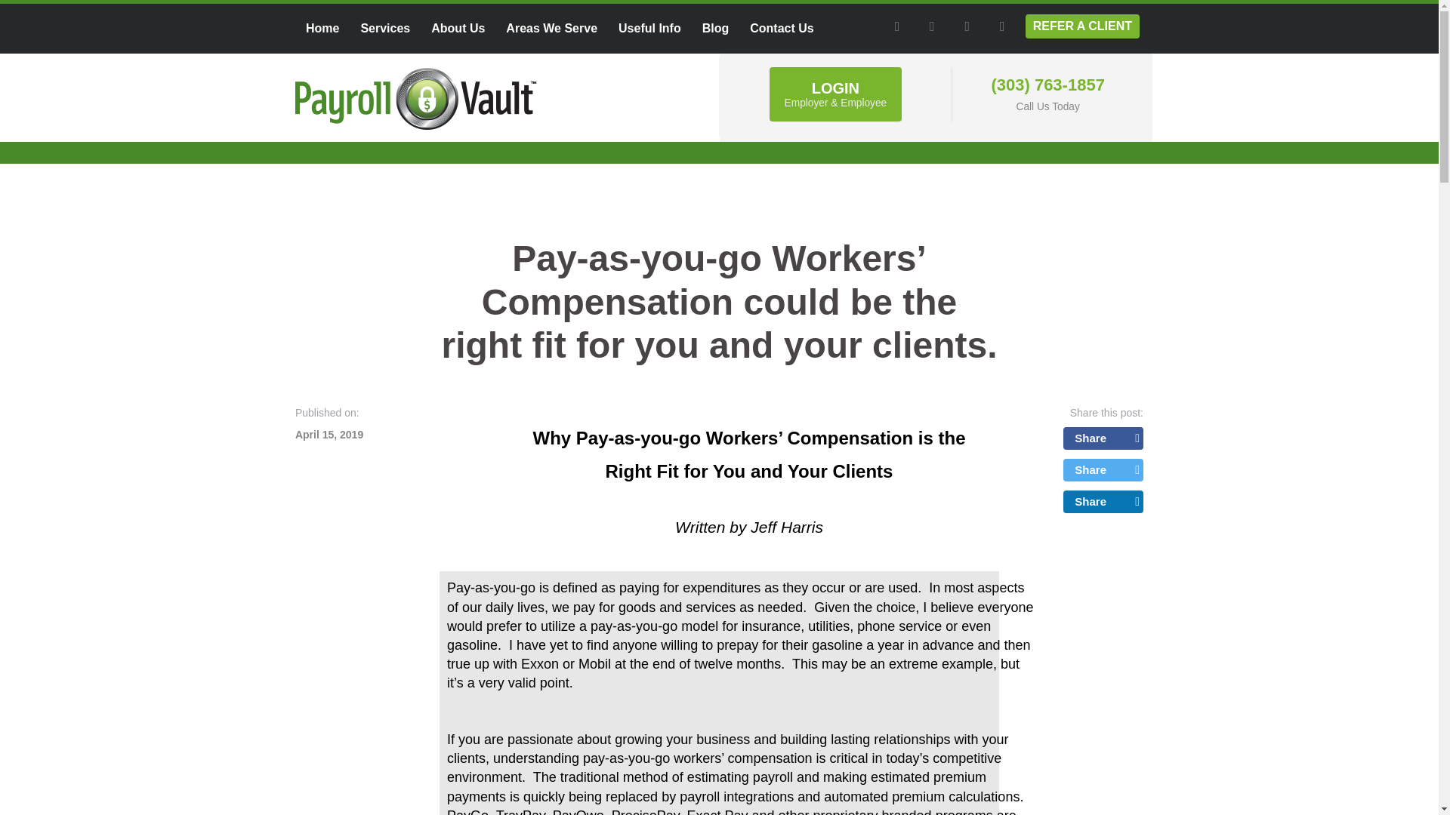  What do you see at coordinates (715, 29) in the screenshot?
I see `Blog` at bounding box center [715, 29].